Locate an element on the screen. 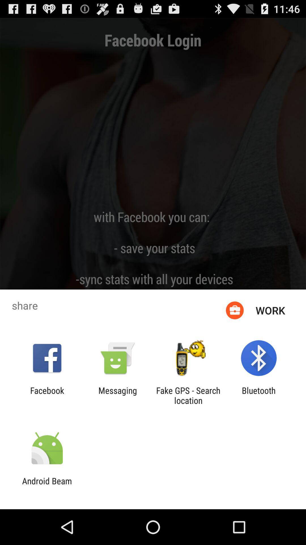 This screenshot has height=545, width=306. select the fake gps search is located at coordinates (188, 395).